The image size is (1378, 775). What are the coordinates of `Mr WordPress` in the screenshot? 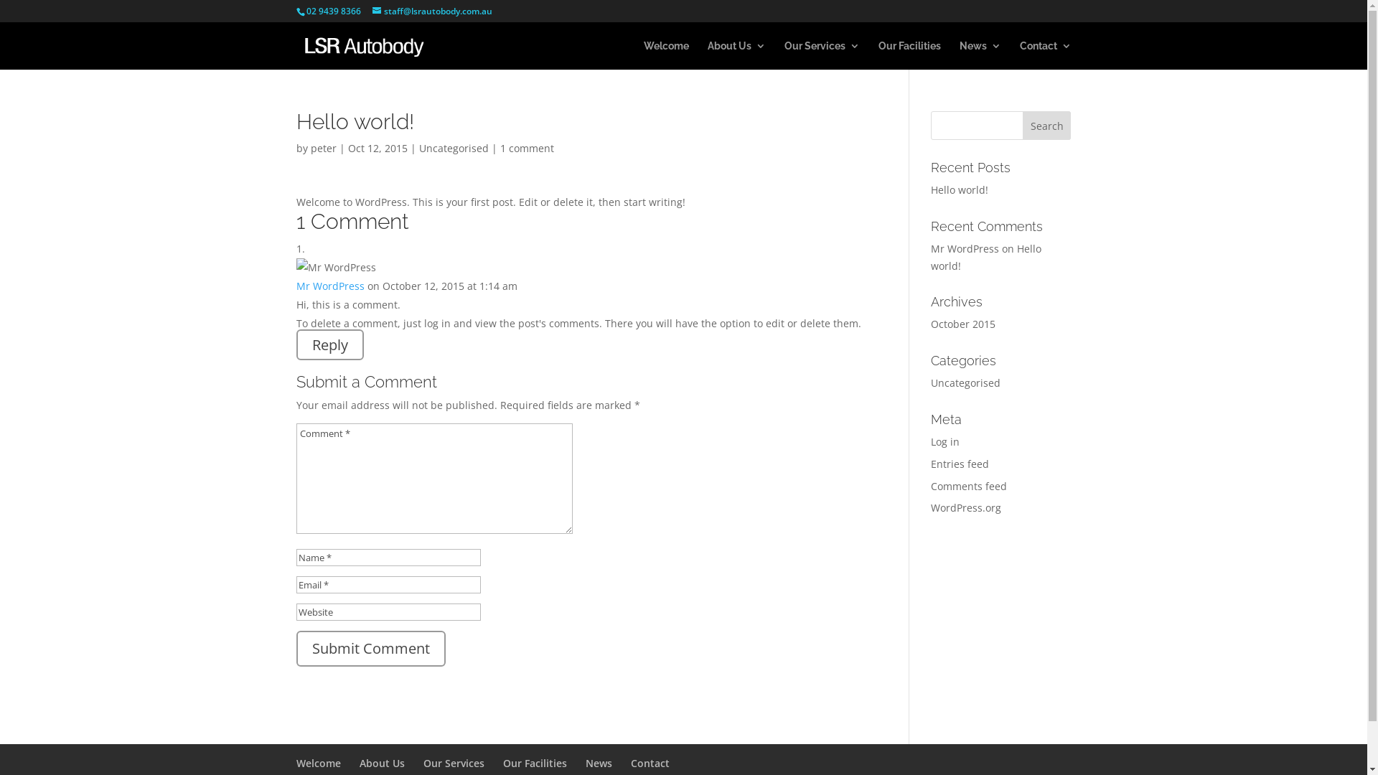 It's located at (329, 286).